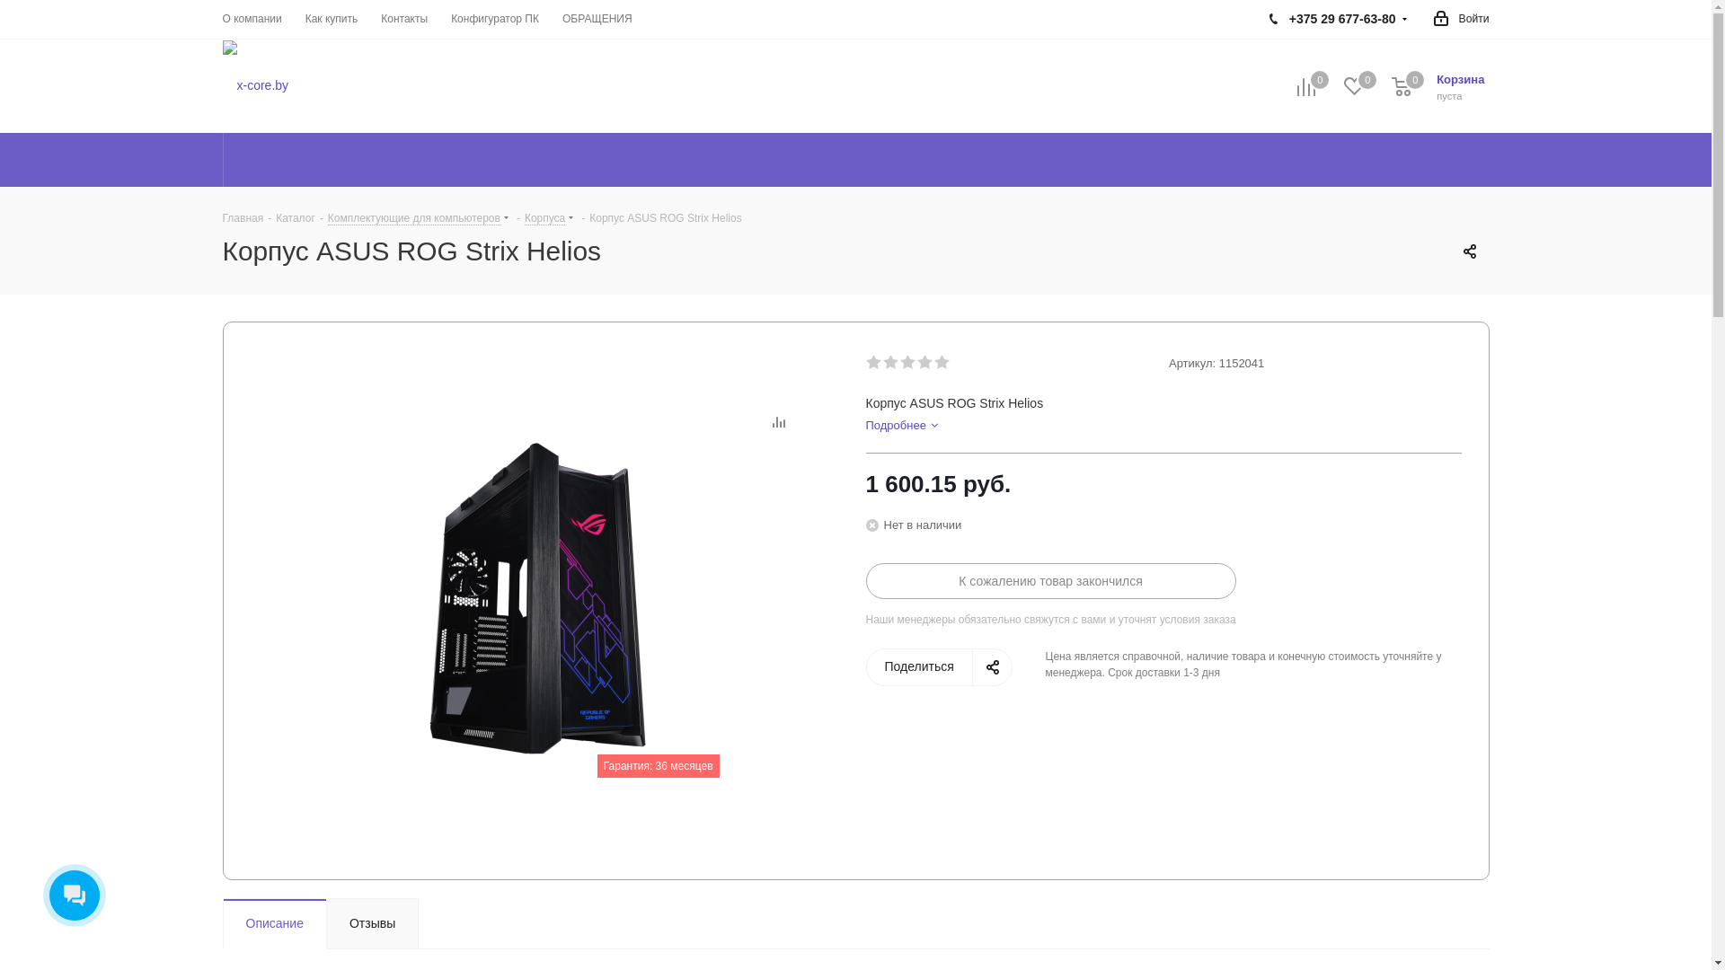 Image resolution: width=1725 pixels, height=970 pixels. Describe the element at coordinates (875, 363) in the screenshot. I see `1` at that location.